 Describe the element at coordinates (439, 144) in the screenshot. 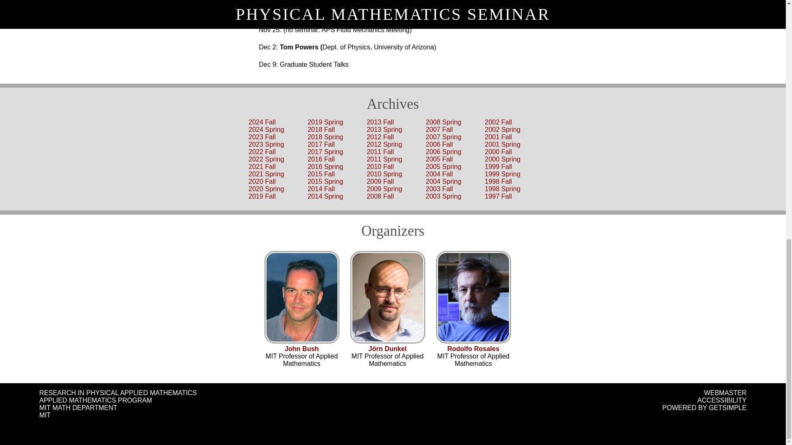

I see `2006 Fall` at that location.